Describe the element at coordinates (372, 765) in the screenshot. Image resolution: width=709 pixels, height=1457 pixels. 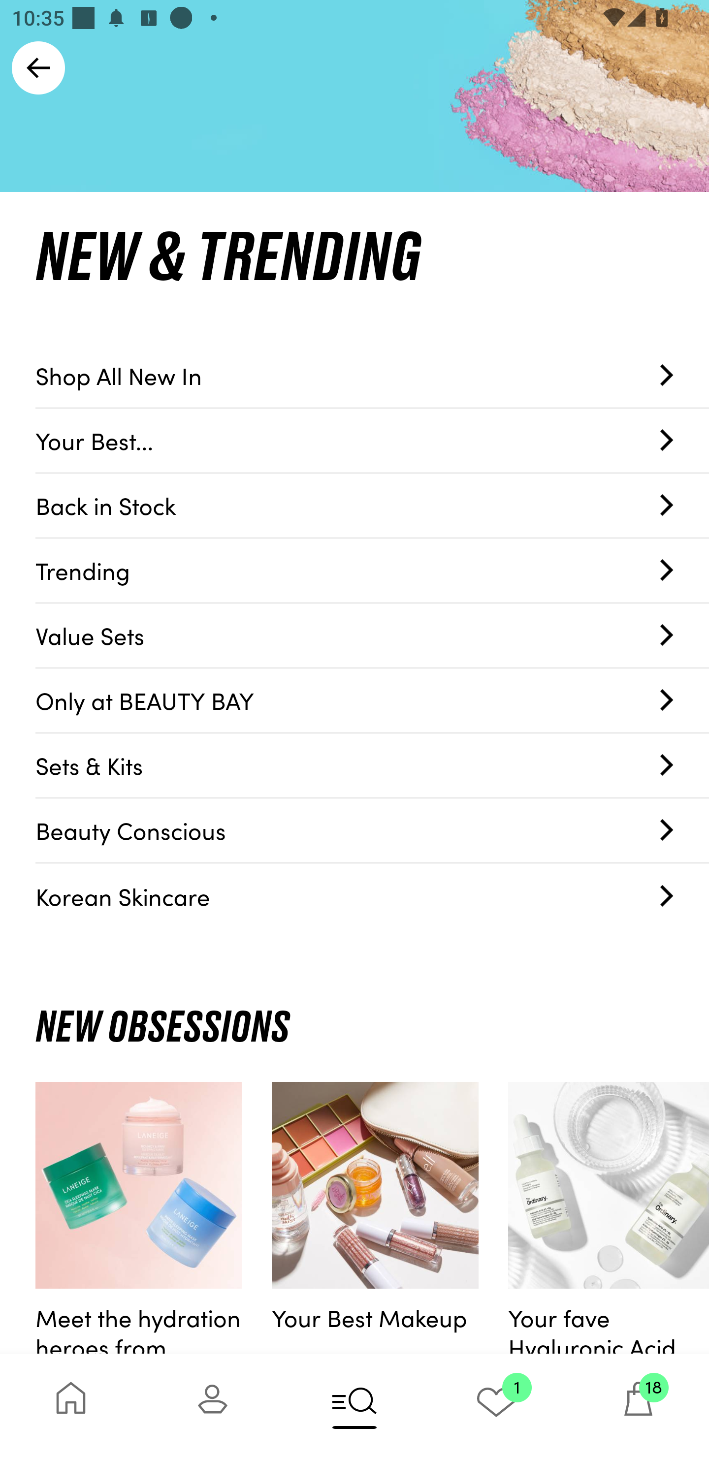
I see `Sets & Kits` at that location.